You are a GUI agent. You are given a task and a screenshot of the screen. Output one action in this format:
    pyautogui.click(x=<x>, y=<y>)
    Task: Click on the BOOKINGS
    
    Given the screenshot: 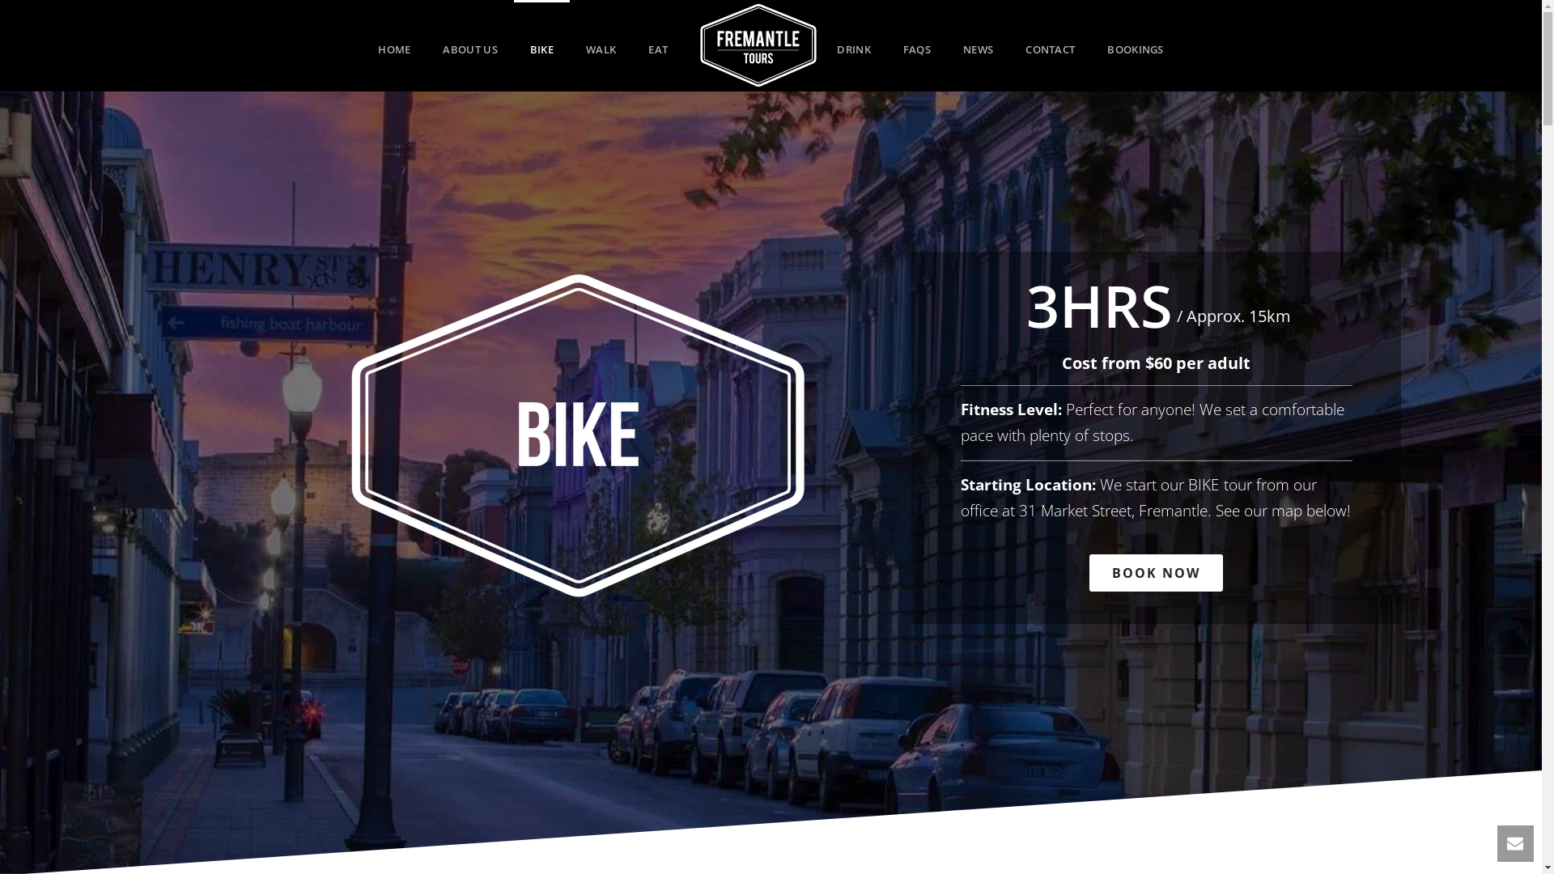 What is the action you would take?
    pyautogui.click(x=474, y=637)
    